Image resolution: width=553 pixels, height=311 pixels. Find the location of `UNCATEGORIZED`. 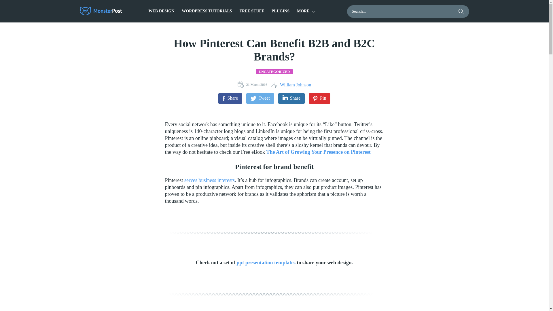

UNCATEGORIZED is located at coordinates (274, 71).